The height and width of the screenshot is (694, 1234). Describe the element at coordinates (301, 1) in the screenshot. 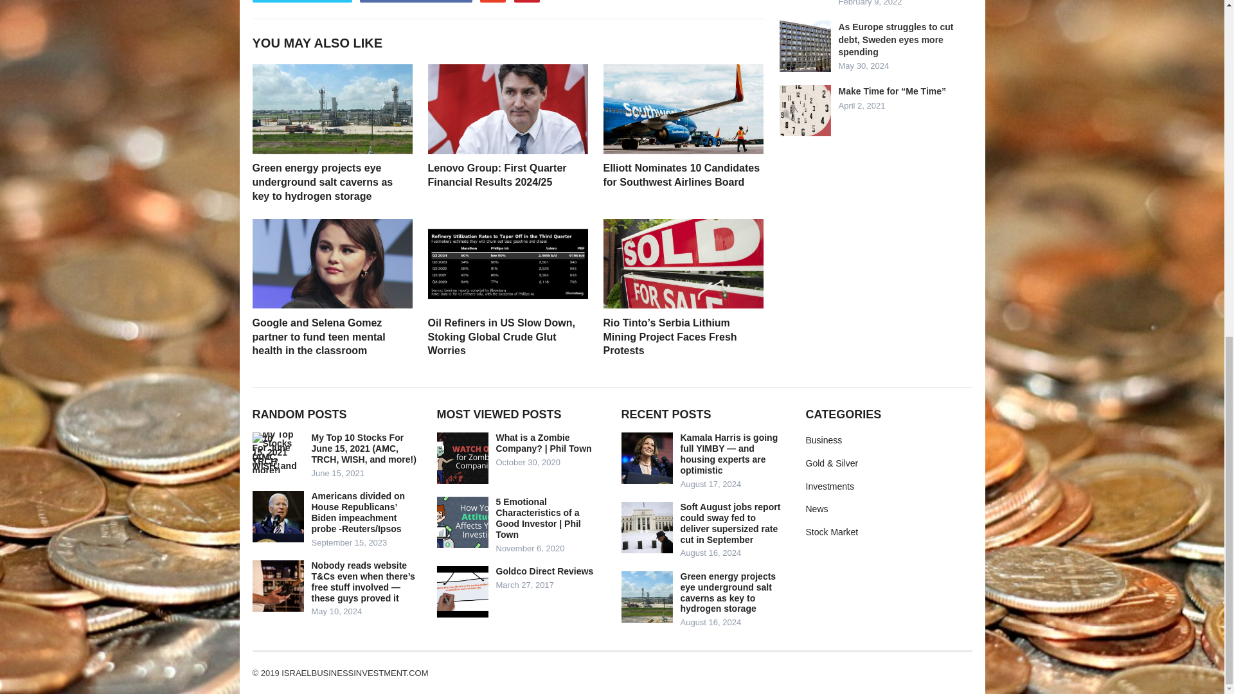

I see `Tweet on Twitter` at that location.